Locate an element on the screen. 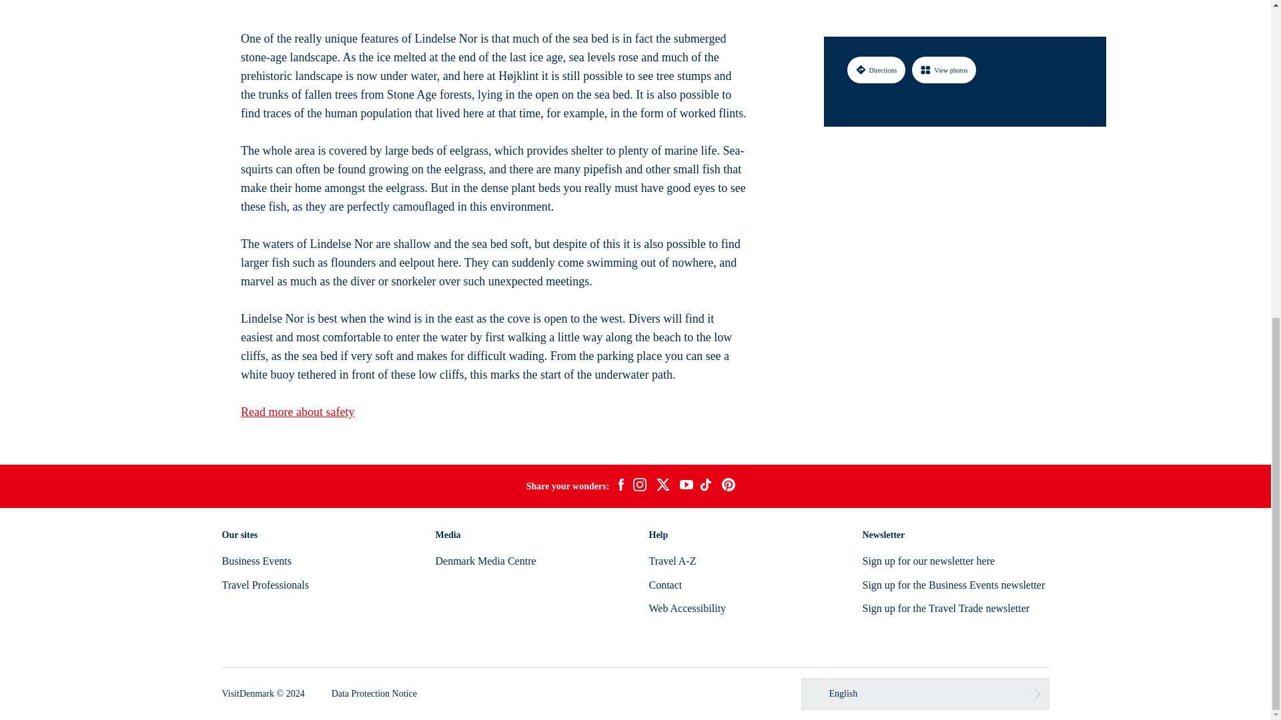 This screenshot has height=720, width=1281. Contact is located at coordinates (665, 585).